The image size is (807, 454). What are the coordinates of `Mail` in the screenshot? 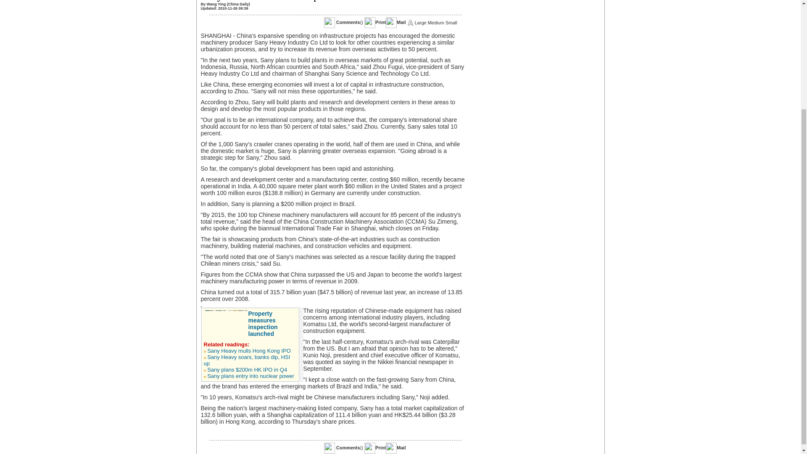 It's located at (401, 22).